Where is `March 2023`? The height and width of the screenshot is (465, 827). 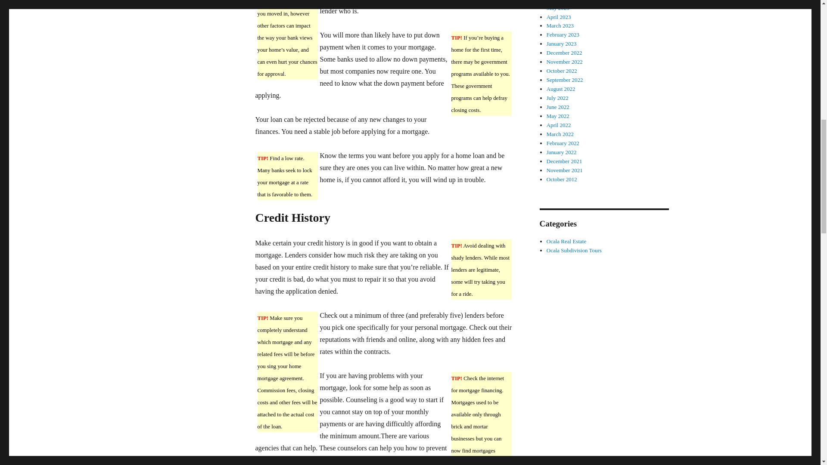 March 2023 is located at coordinates (560, 25).